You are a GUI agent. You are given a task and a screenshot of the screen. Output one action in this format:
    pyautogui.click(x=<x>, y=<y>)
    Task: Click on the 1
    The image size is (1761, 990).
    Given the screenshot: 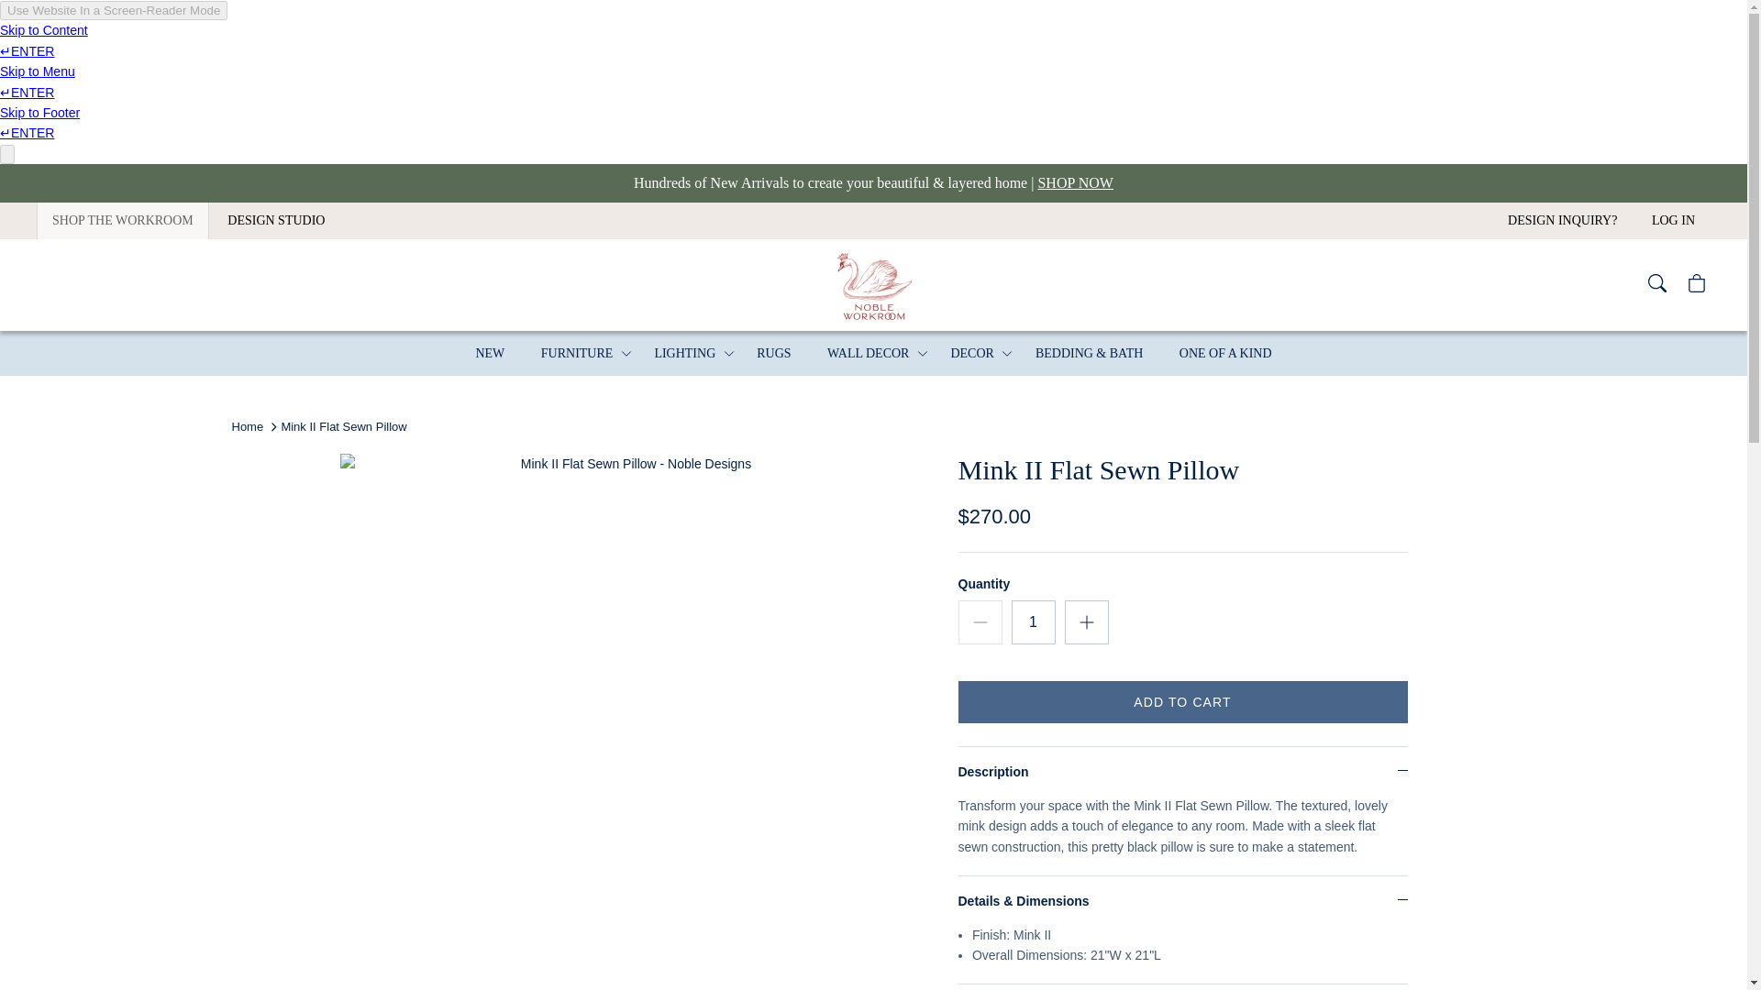 What is the action you would take?
    pyautogui.click(x=1033, y=621)
    